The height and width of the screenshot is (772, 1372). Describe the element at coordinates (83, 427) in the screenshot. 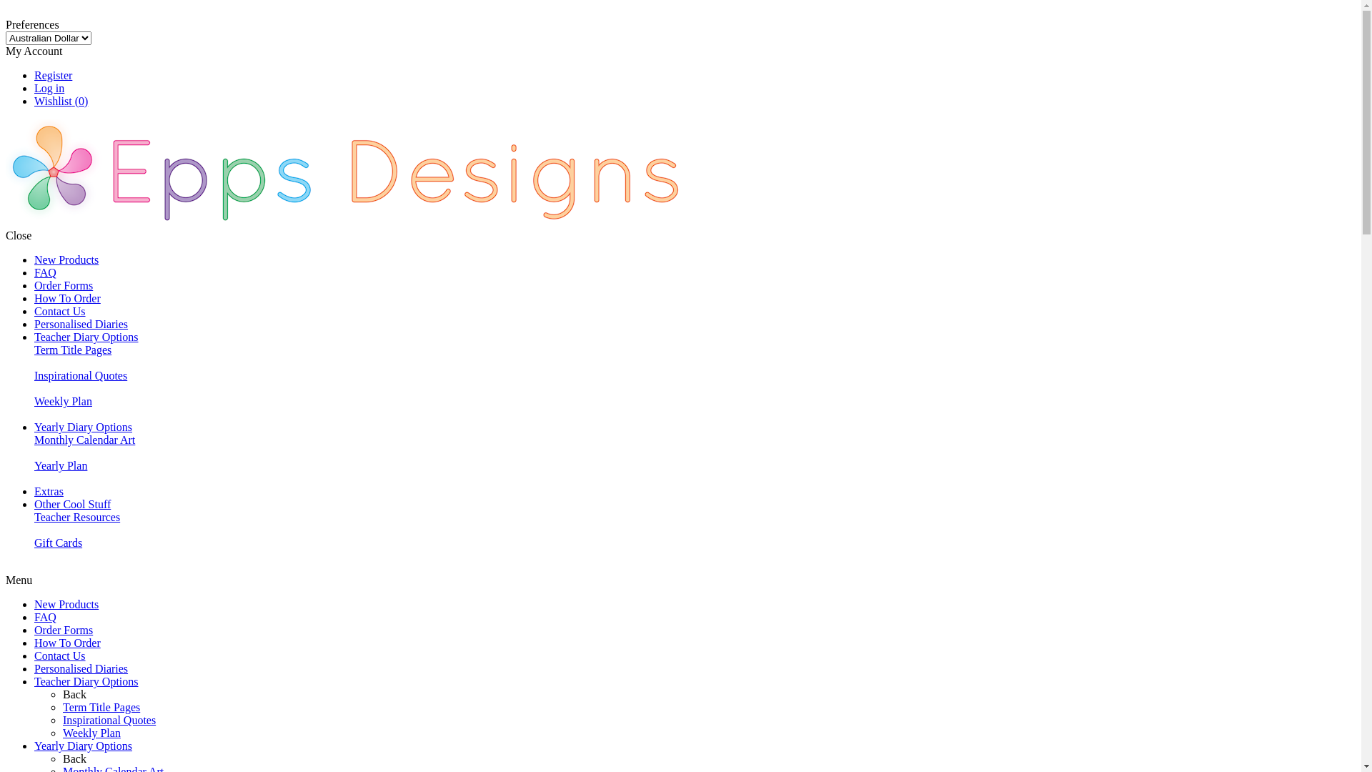

I see `Yearly Diary Options` at that location.